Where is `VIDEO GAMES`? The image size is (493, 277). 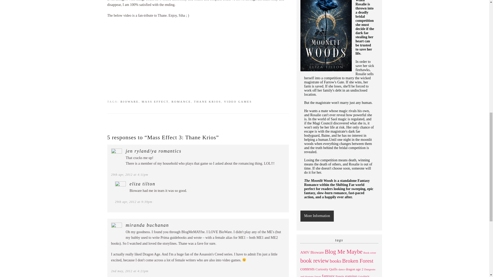 VIDEO GAMES is located at coordinates (238, 101).